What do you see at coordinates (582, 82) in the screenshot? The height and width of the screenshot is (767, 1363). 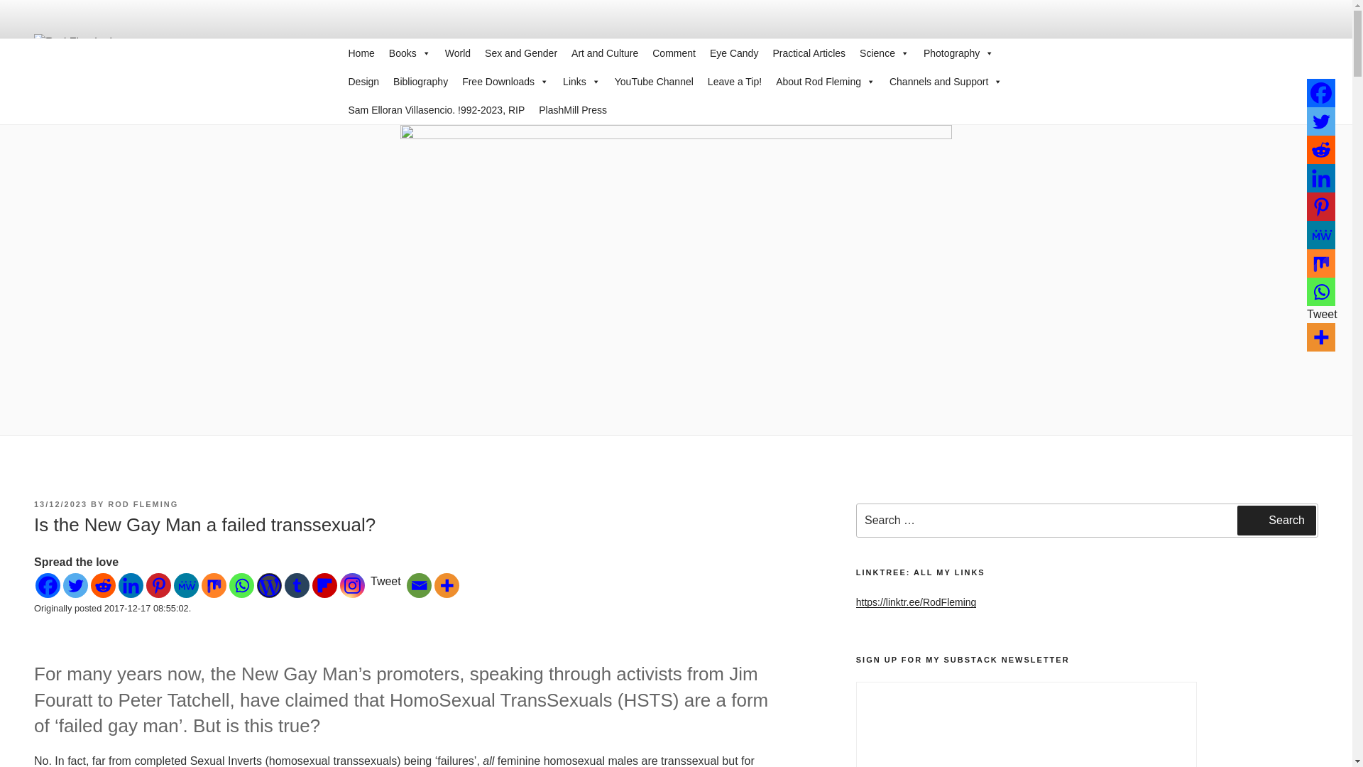 I see `Links` at bounding box center [582, 82].